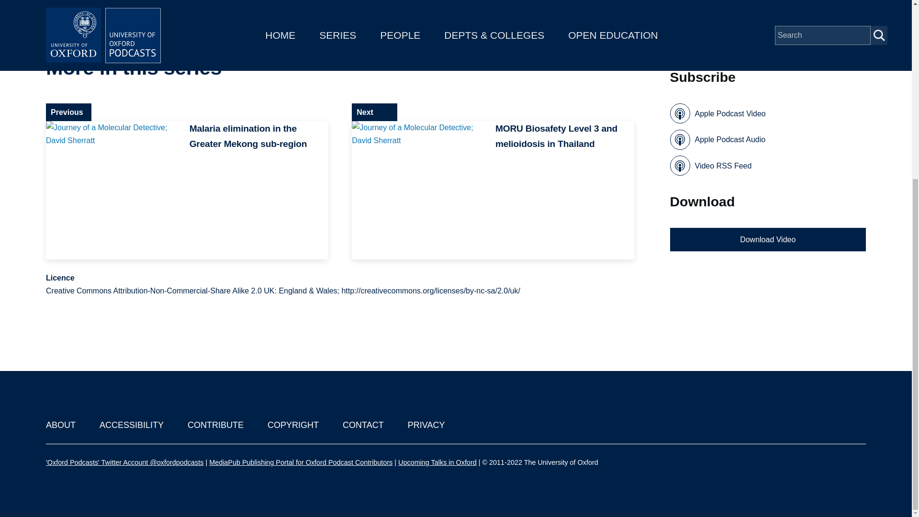 The height and width of the screenshot is (517, 919). What do you see at coordinates (363, 425) in the screenshot?
I see `CONTACT` at bounding box center [363, 425].